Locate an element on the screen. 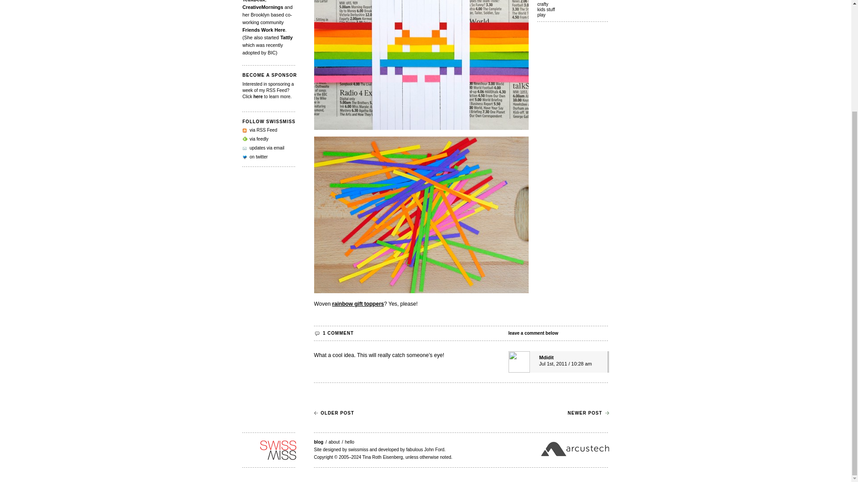  on twitter is located at coordinates (255, 157).